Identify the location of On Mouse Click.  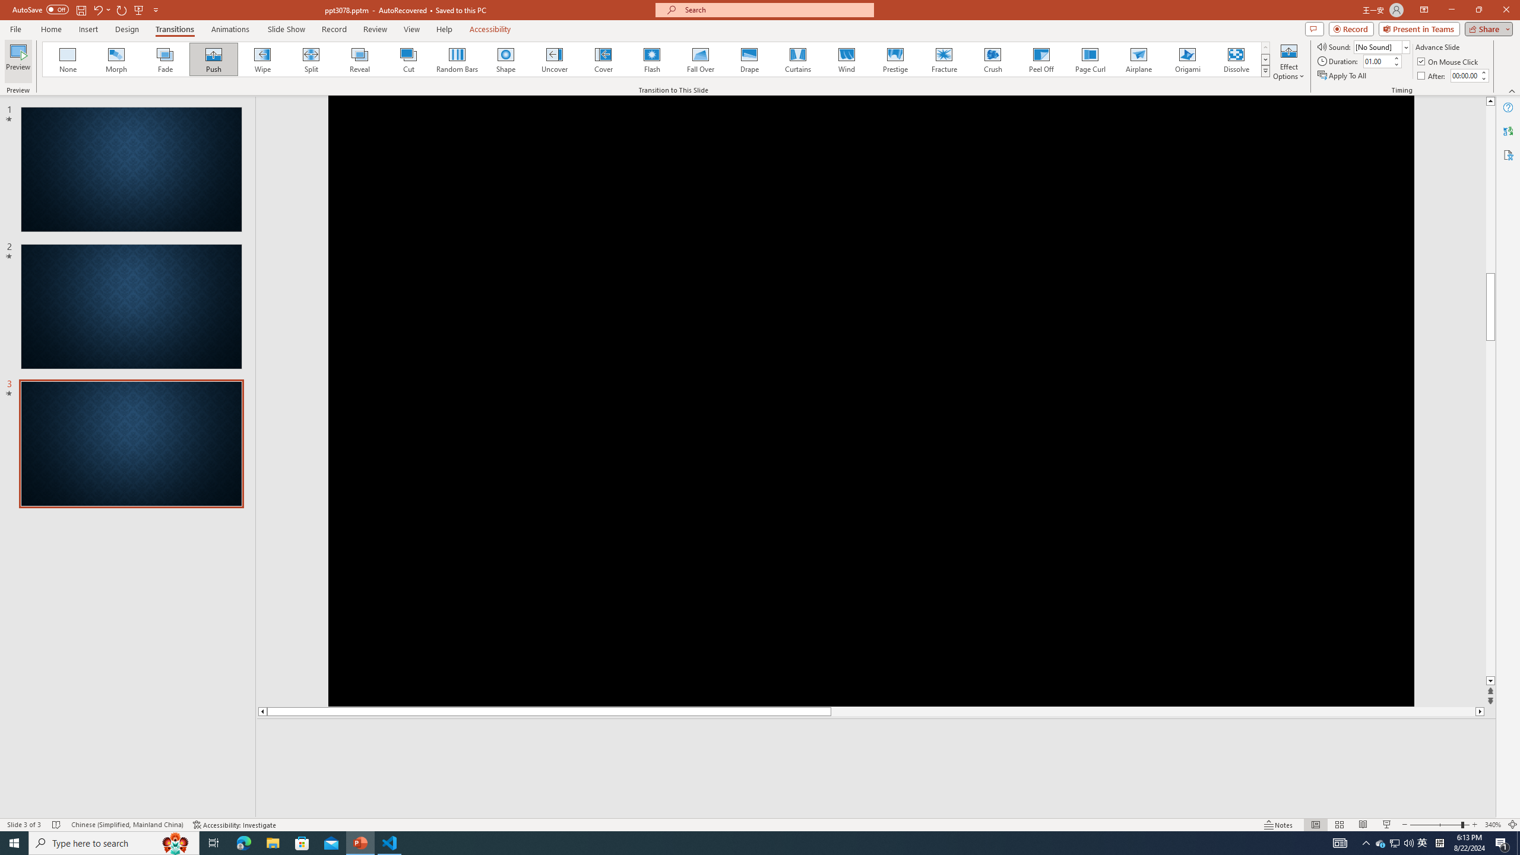
(1449, 62).